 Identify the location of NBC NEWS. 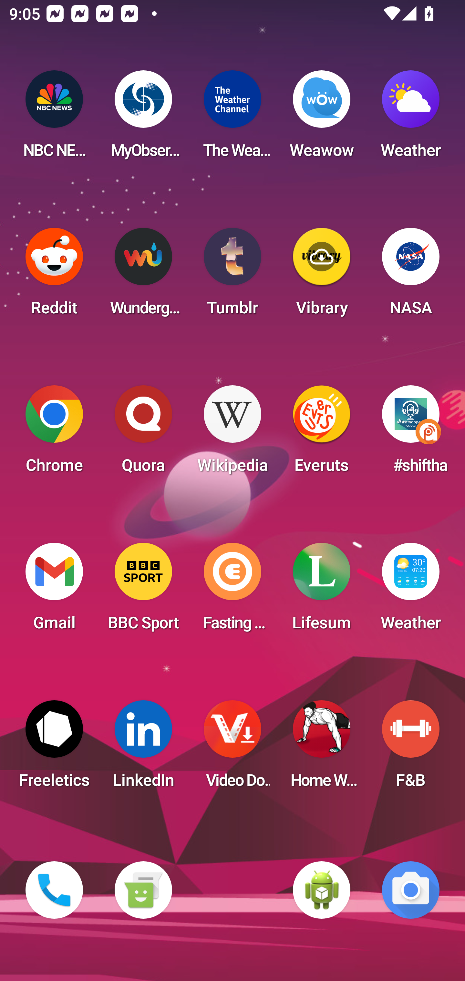
(54, 118).